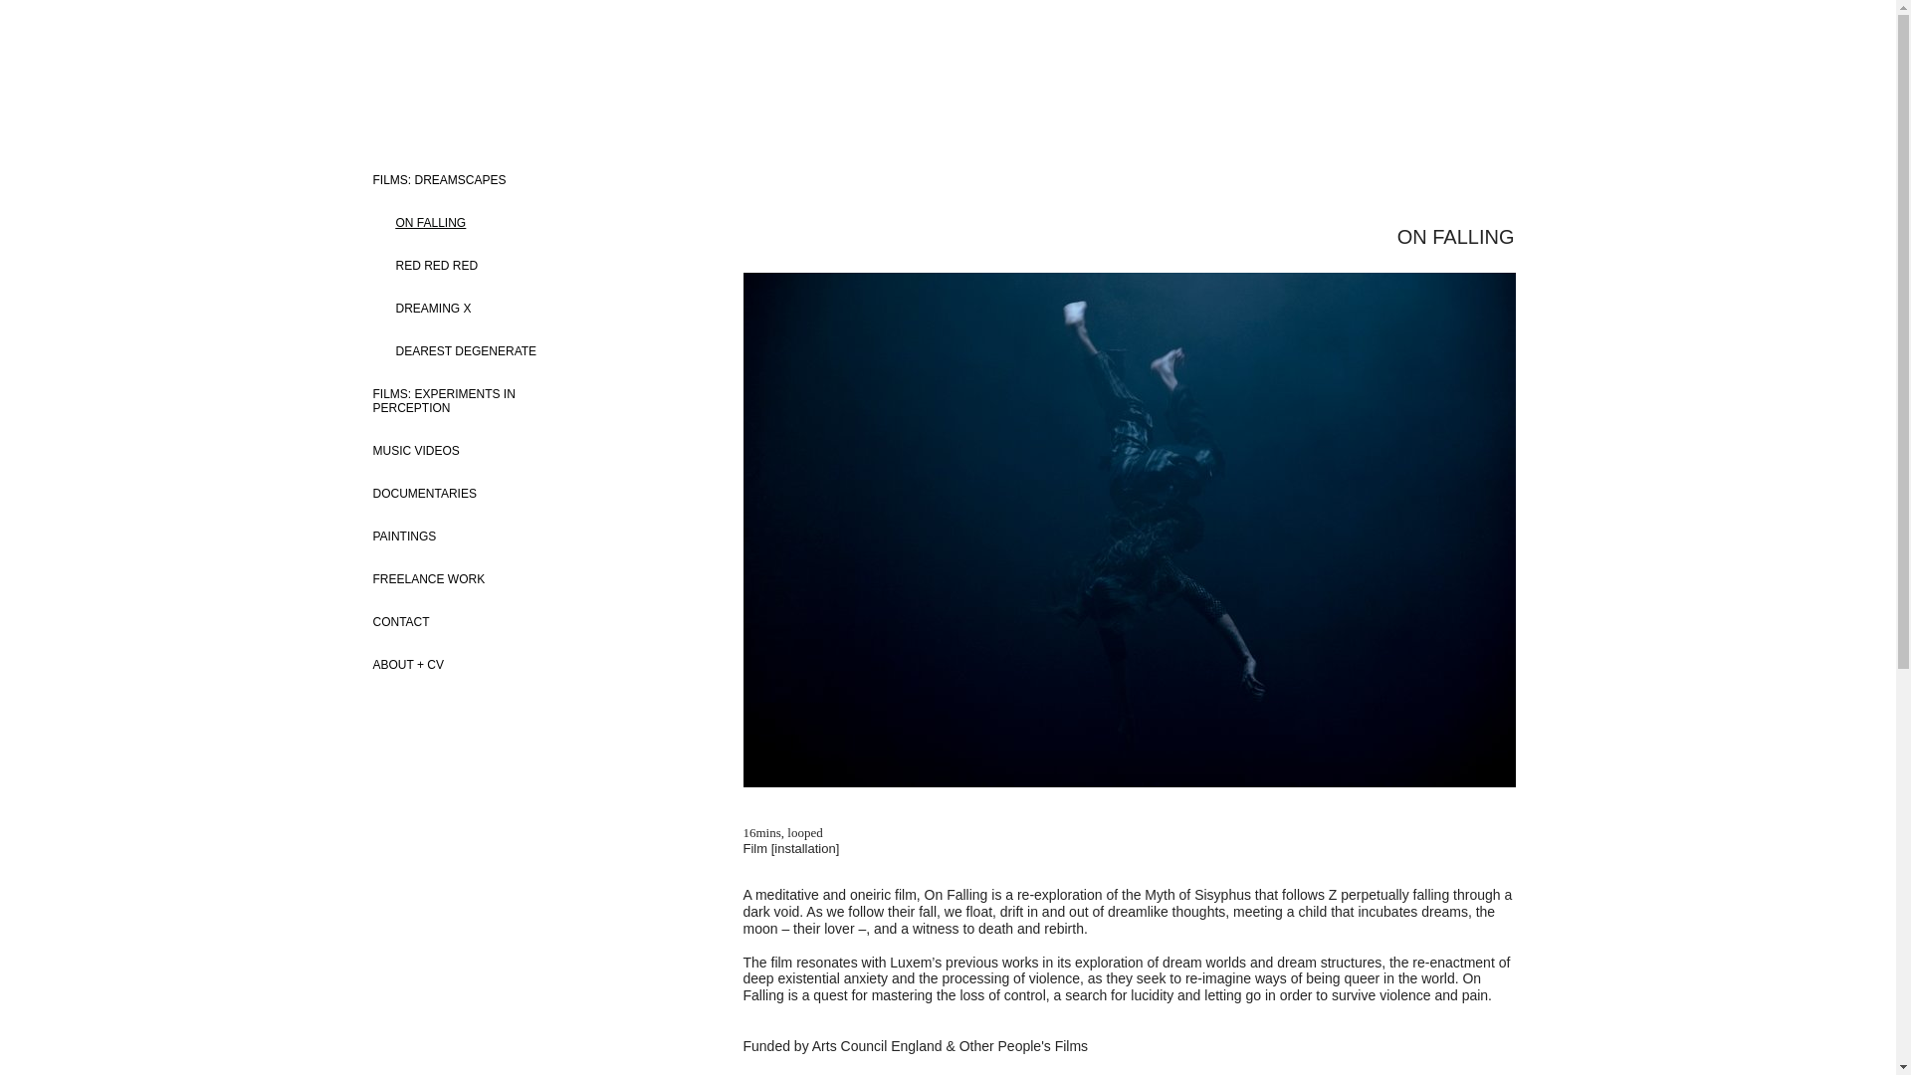 This screenshot has width=1911, height=1075. What do you see at coordinates (482, 621) in the screenshot?
I see `CONTACT` at bounding box center [482, 621].